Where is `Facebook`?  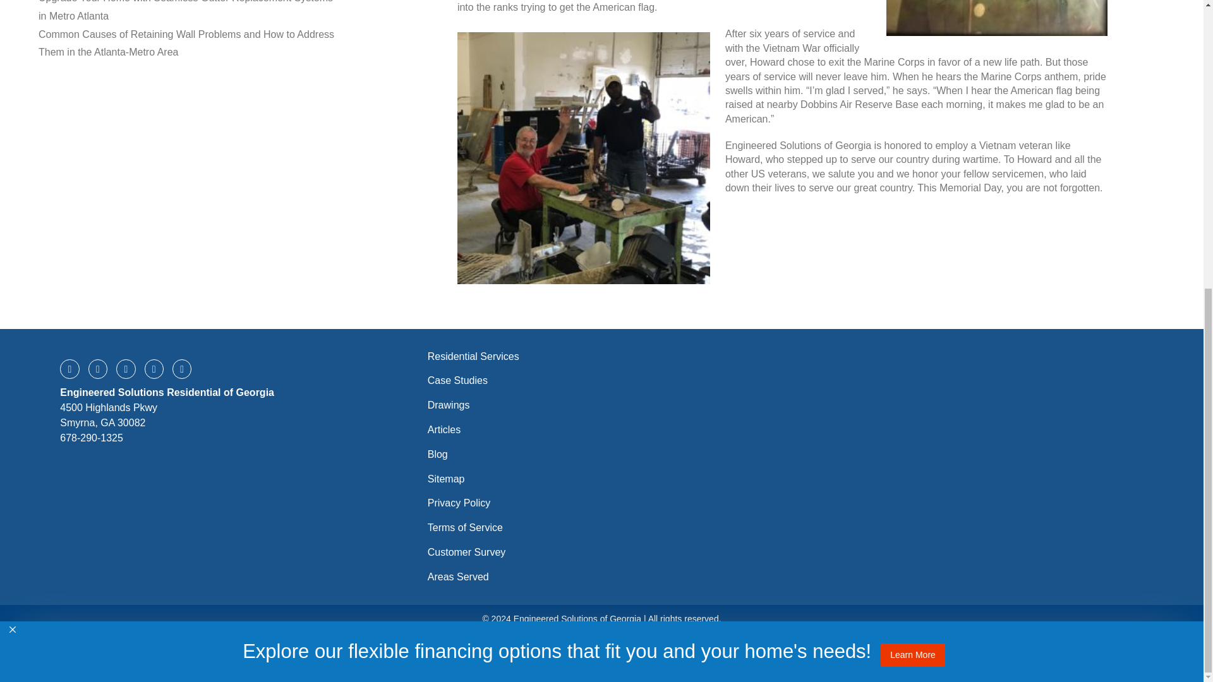
Facebook is located at coordinates (69, 369).